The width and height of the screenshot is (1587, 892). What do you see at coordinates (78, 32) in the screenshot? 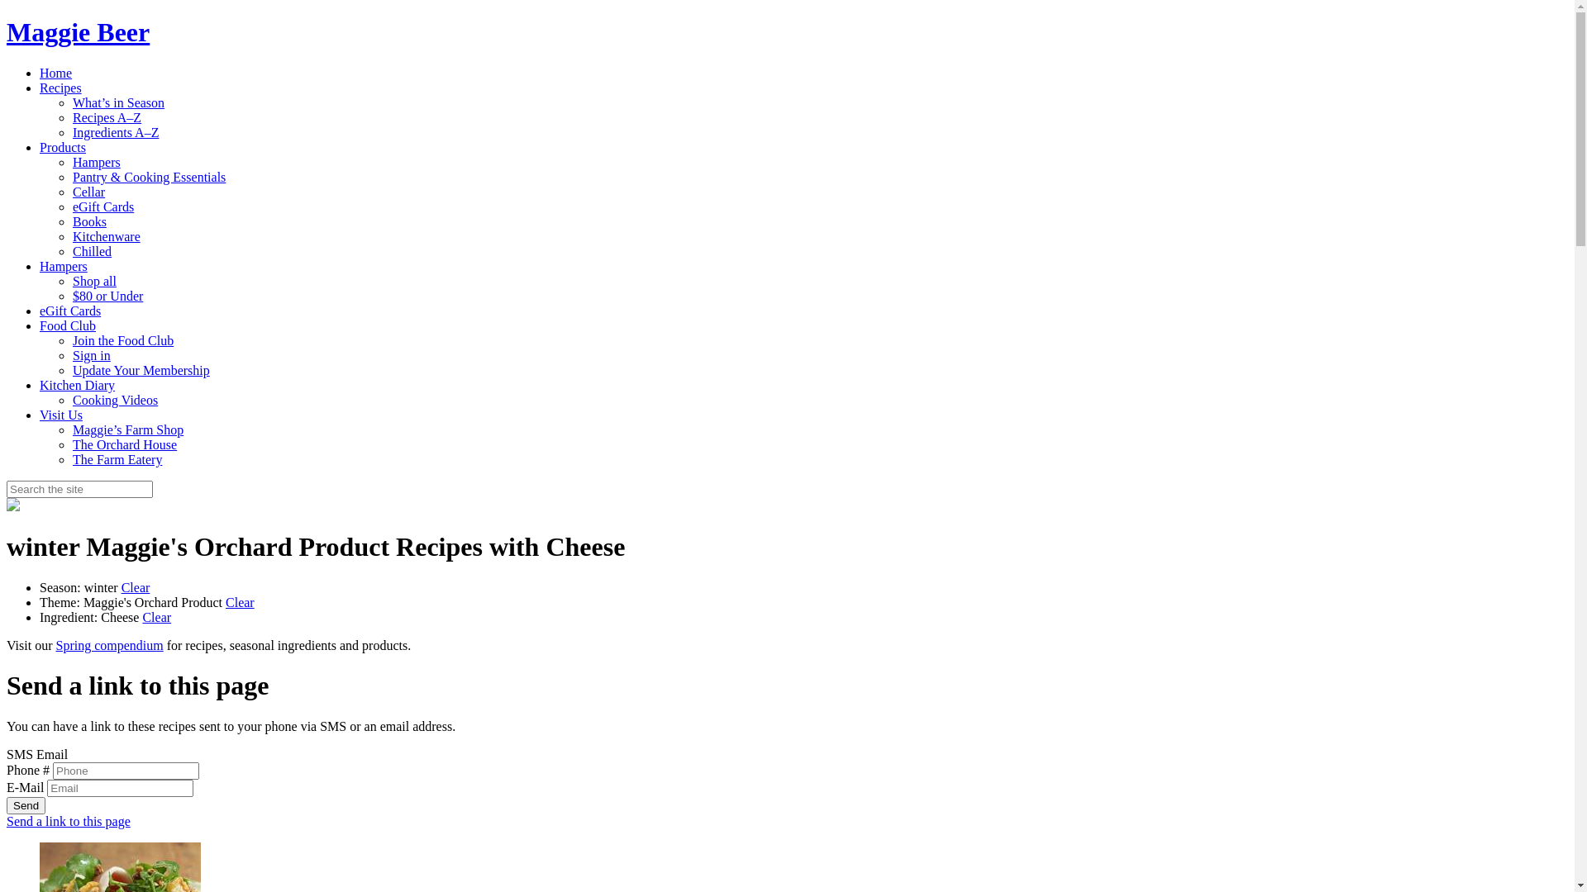
I see `Maggie Beer` at bounding box center [78, 32].